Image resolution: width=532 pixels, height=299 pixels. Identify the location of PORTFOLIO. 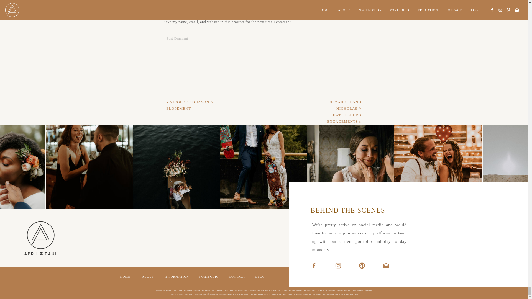
(210, 277).